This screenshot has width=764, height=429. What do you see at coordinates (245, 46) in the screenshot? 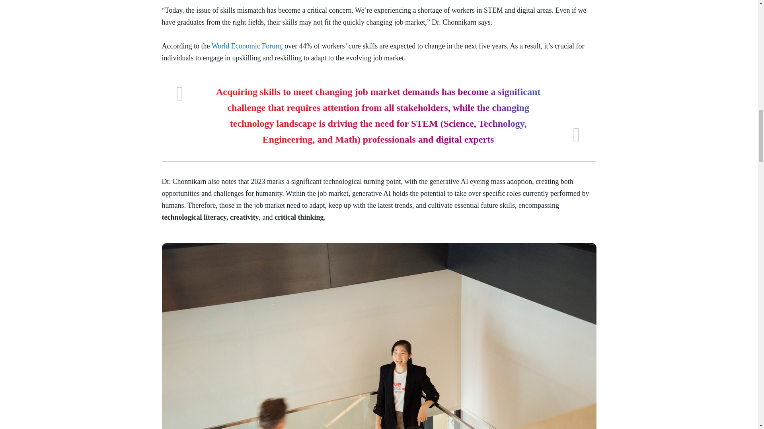
I see `World Economic Forum` at bounding box center [245, 46].